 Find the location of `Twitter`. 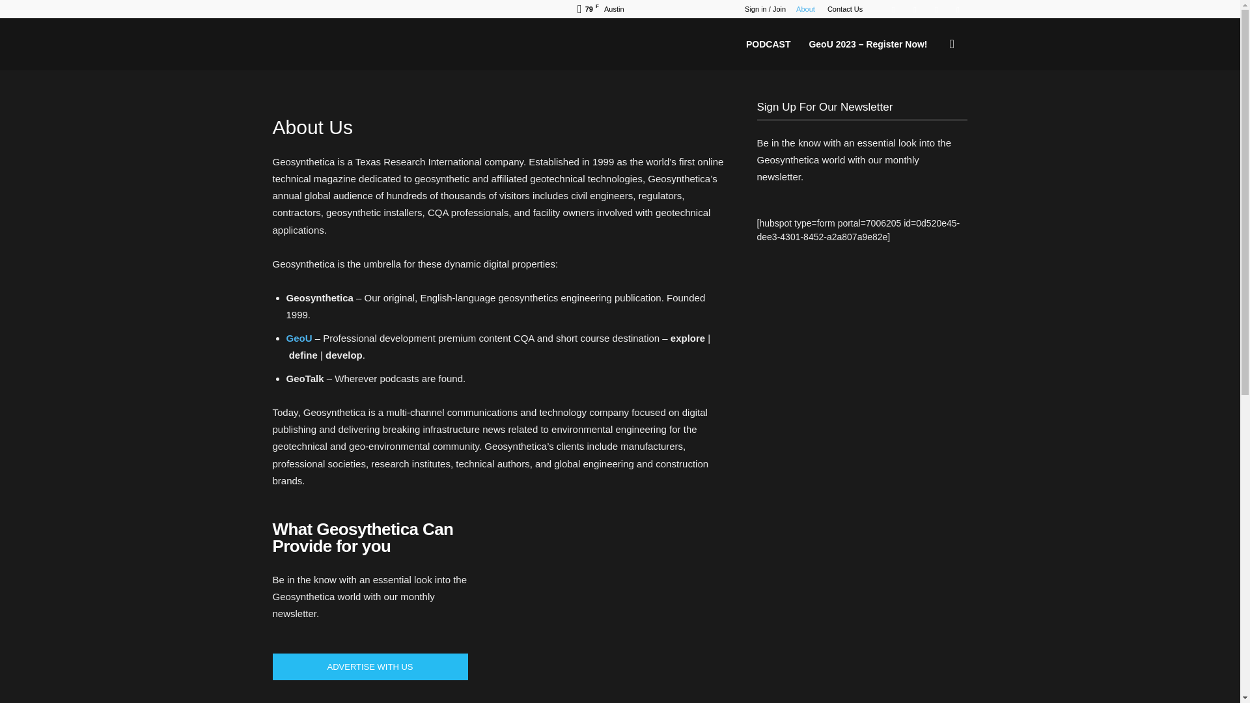

Twitter is located at coordinates (936, 9).